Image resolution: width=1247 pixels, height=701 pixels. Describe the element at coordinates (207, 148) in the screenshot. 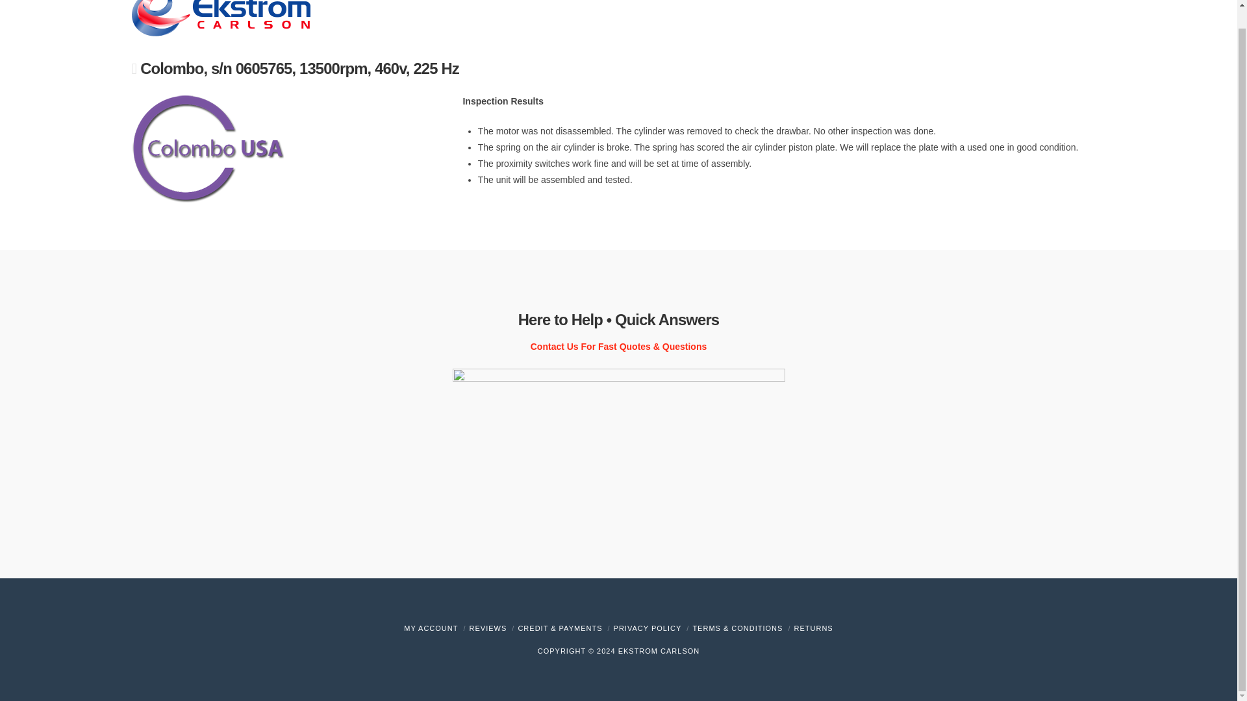

I see `logo` at that location.